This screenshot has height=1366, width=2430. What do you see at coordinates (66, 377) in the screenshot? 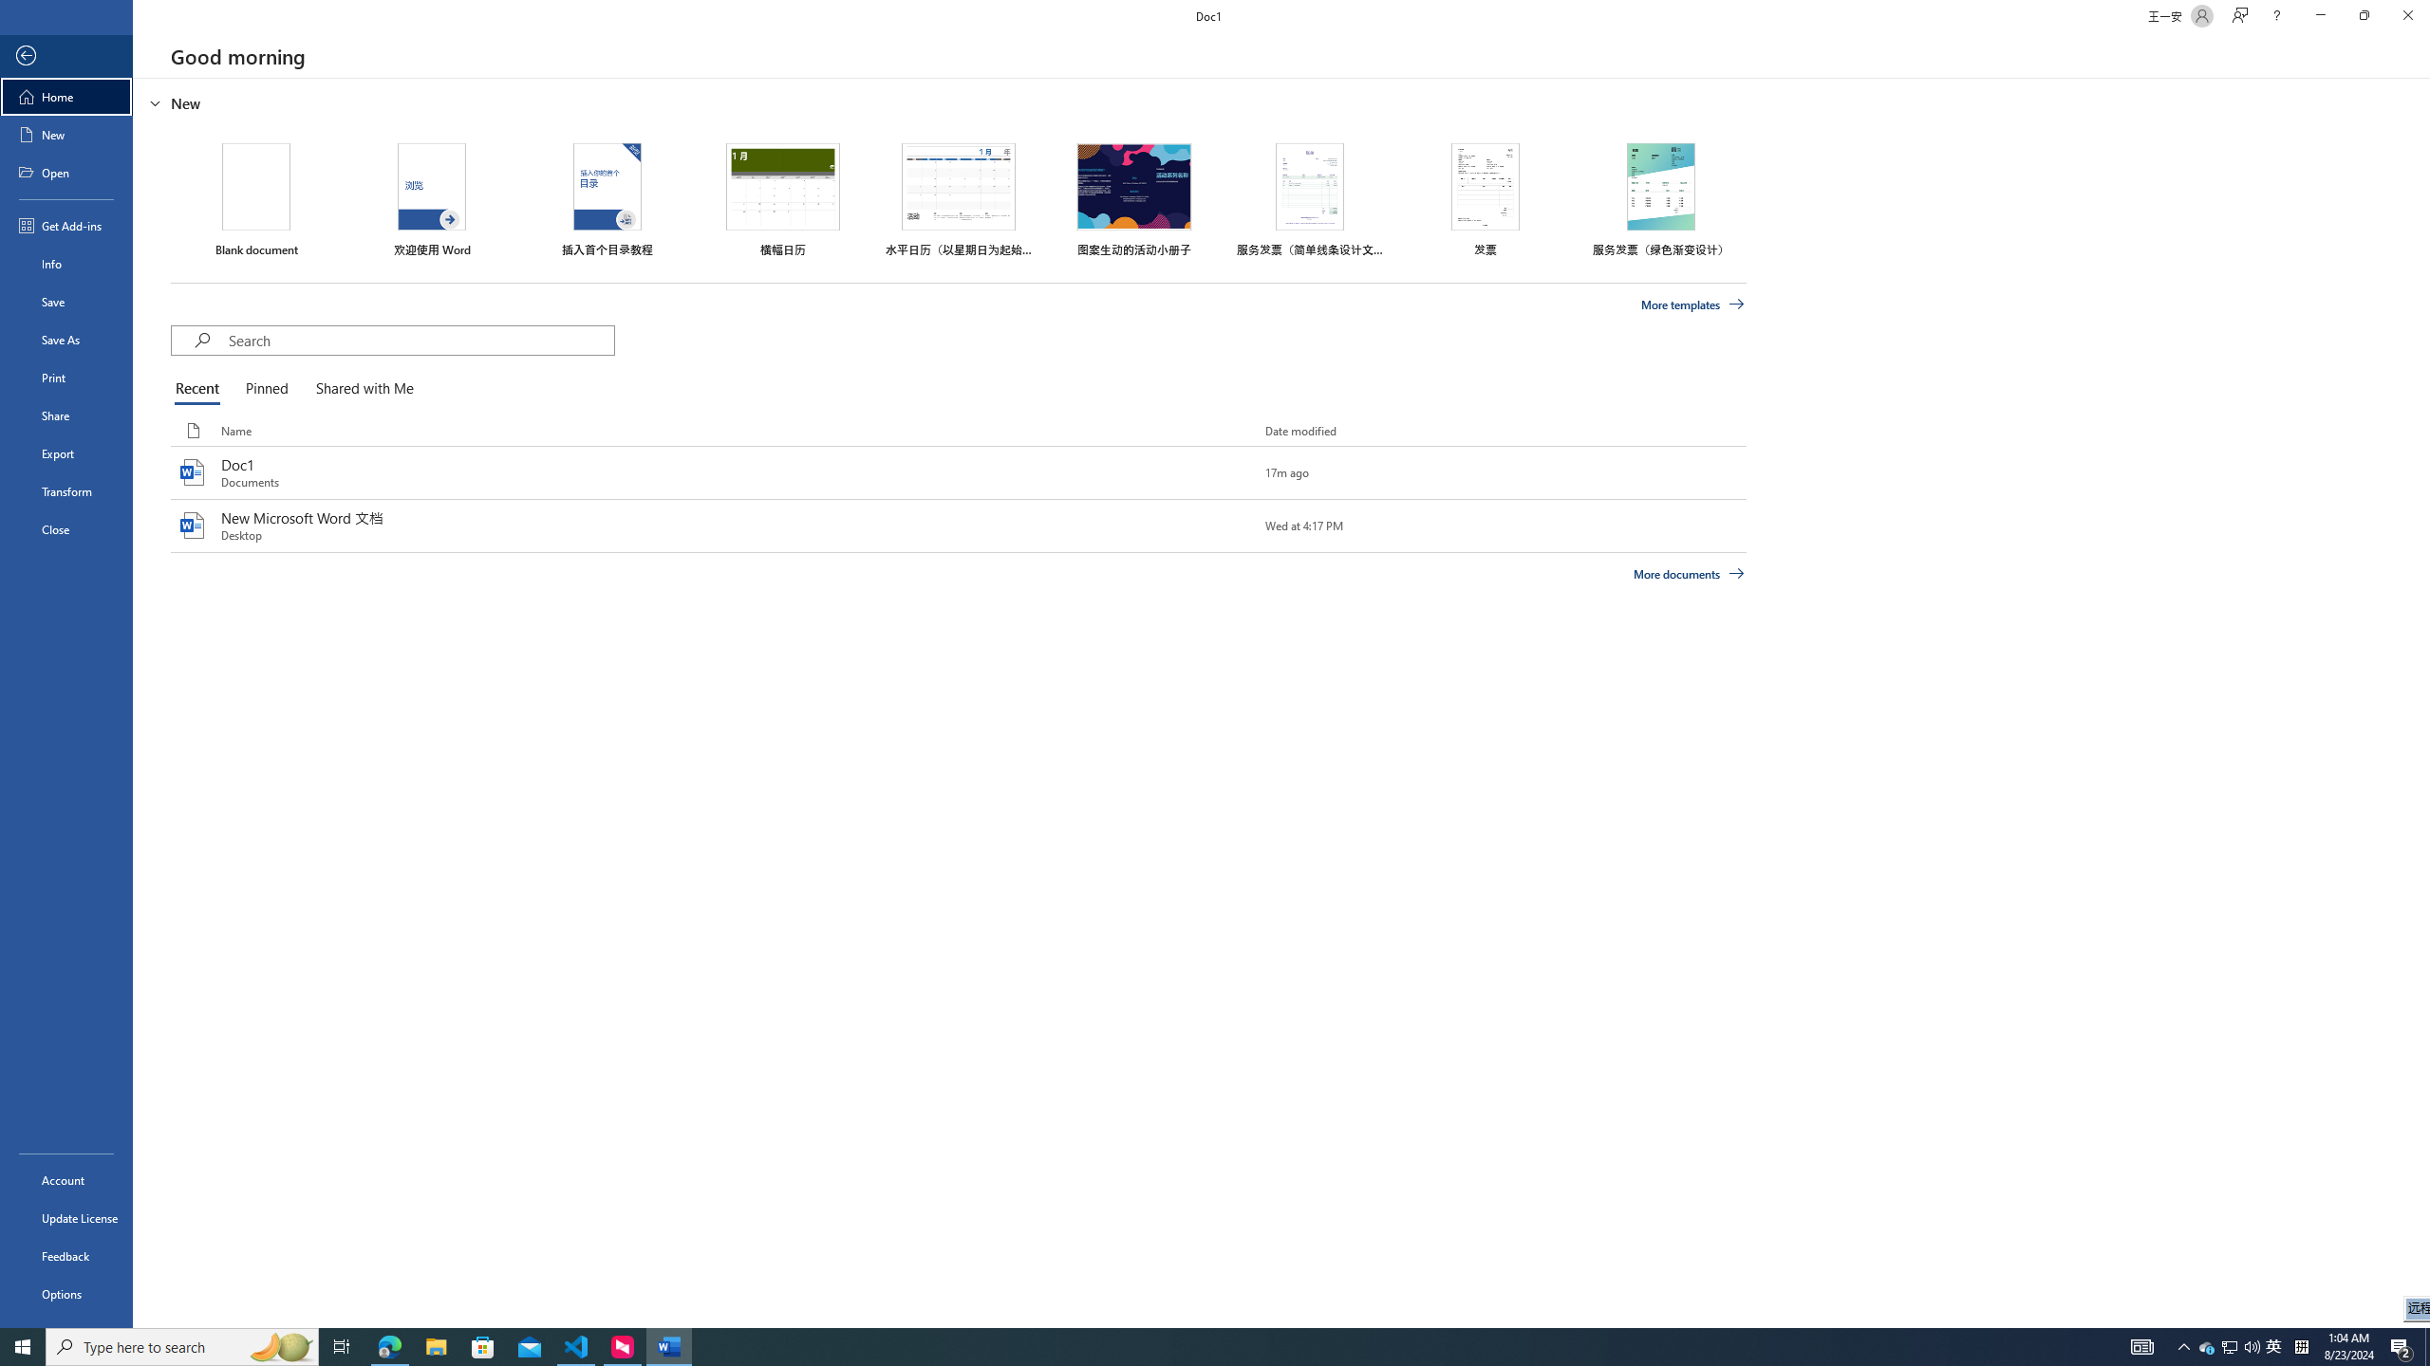
I see `Print` at bounding box center [66, 377].